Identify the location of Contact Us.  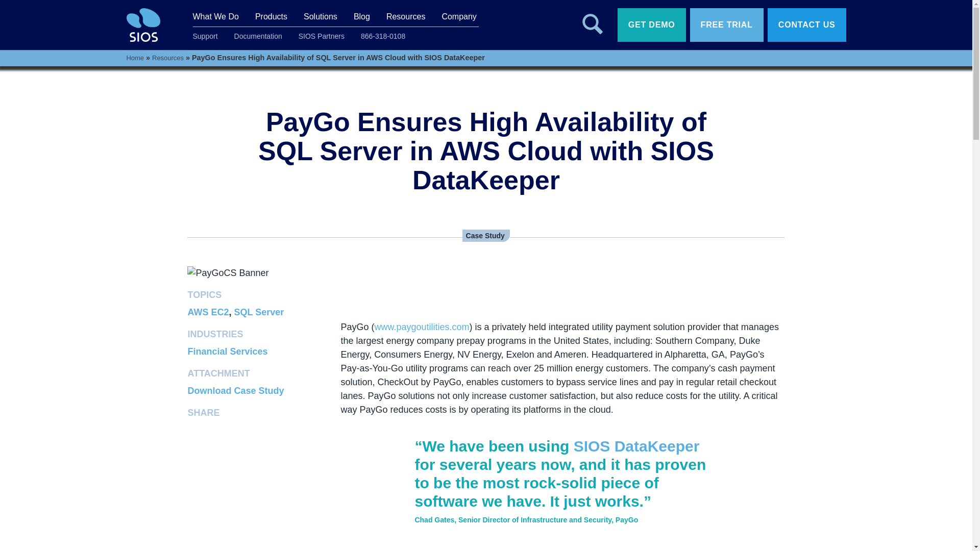
(806, 24).